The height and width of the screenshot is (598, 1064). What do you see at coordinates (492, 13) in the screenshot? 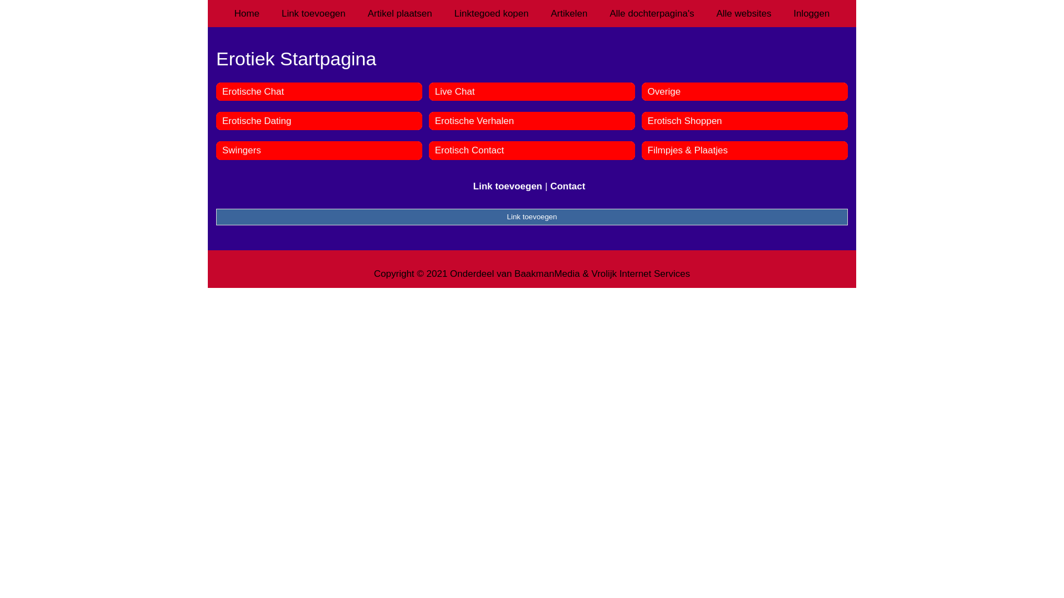
I see `Linktegoed kopen` at bounding box center [492, 13].